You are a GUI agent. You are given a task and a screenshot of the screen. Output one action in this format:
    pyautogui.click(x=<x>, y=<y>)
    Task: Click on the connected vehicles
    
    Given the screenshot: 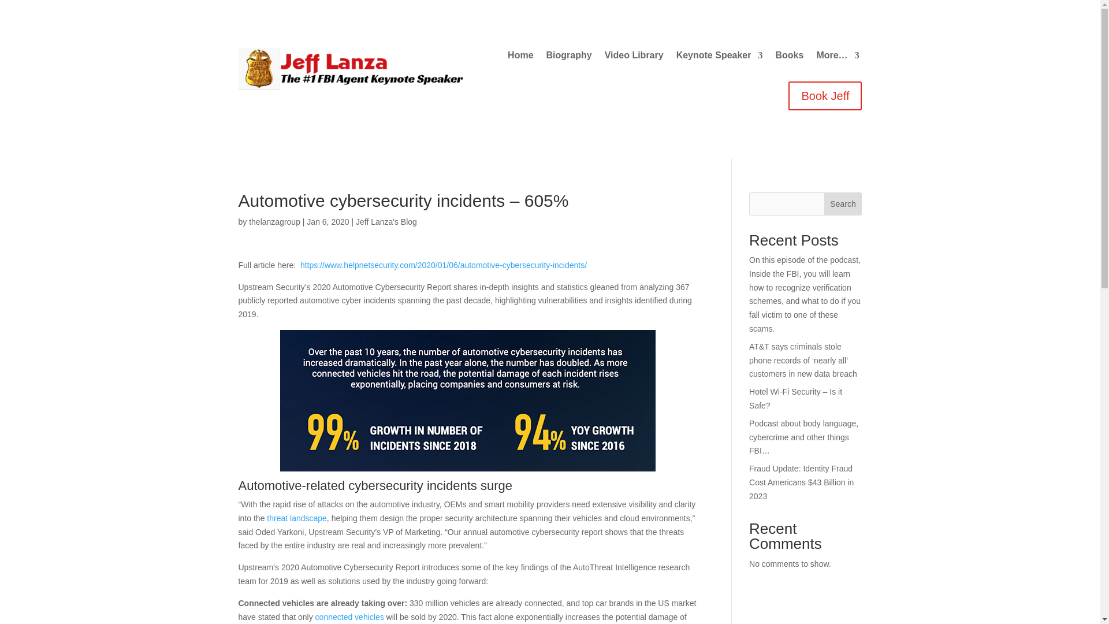 What is the action you would take?
    pyautogui.click(x=349, y=616)
    